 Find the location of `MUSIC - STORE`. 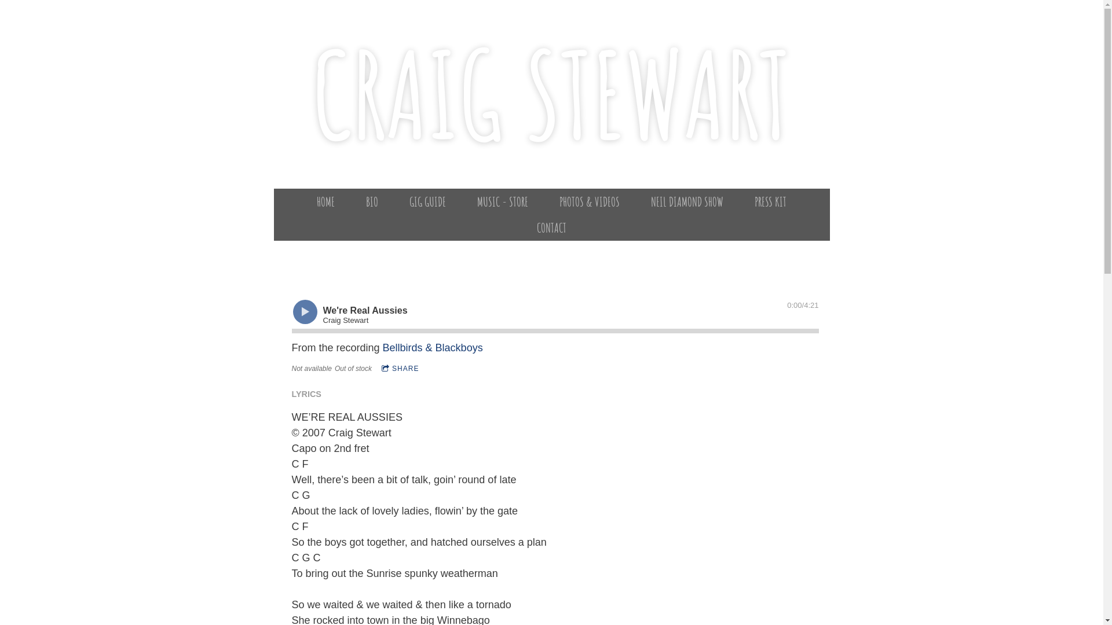

MUSIC - STORE is located at coordinates (503, 201).